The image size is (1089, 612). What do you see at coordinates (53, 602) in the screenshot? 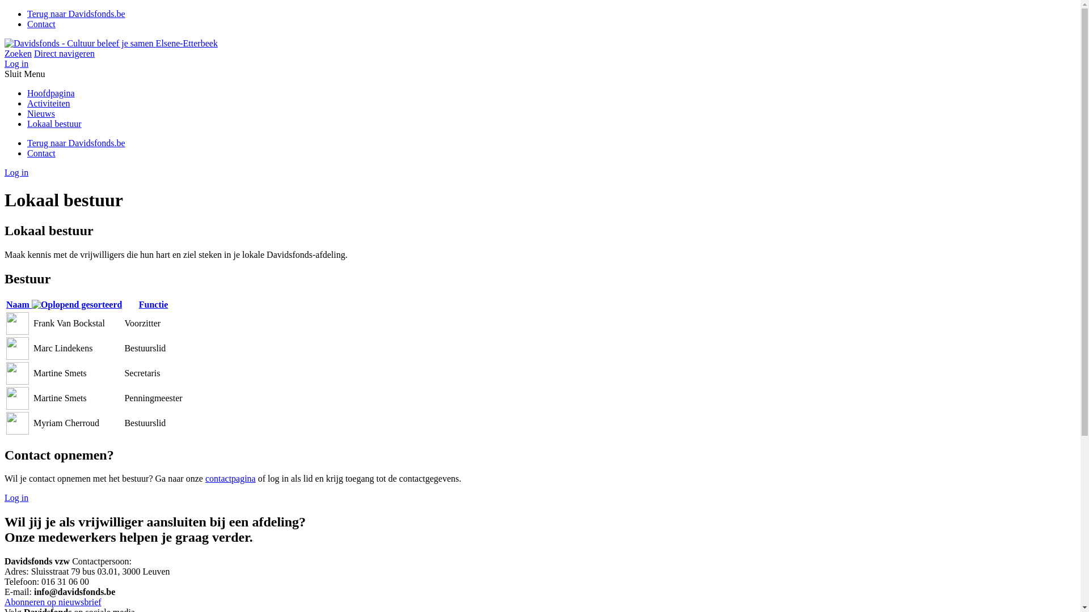
I see `Abonneren op nieuwsbrief` at bounding box center [53, 602].